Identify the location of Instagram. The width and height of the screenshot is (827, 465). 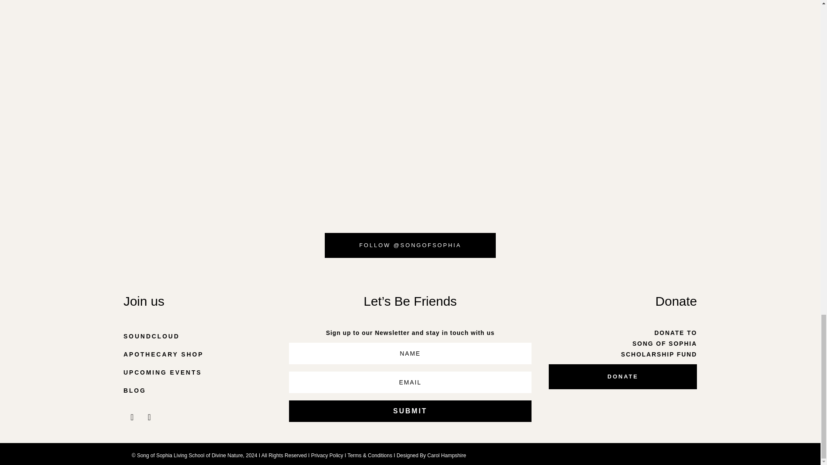
(132, 417).